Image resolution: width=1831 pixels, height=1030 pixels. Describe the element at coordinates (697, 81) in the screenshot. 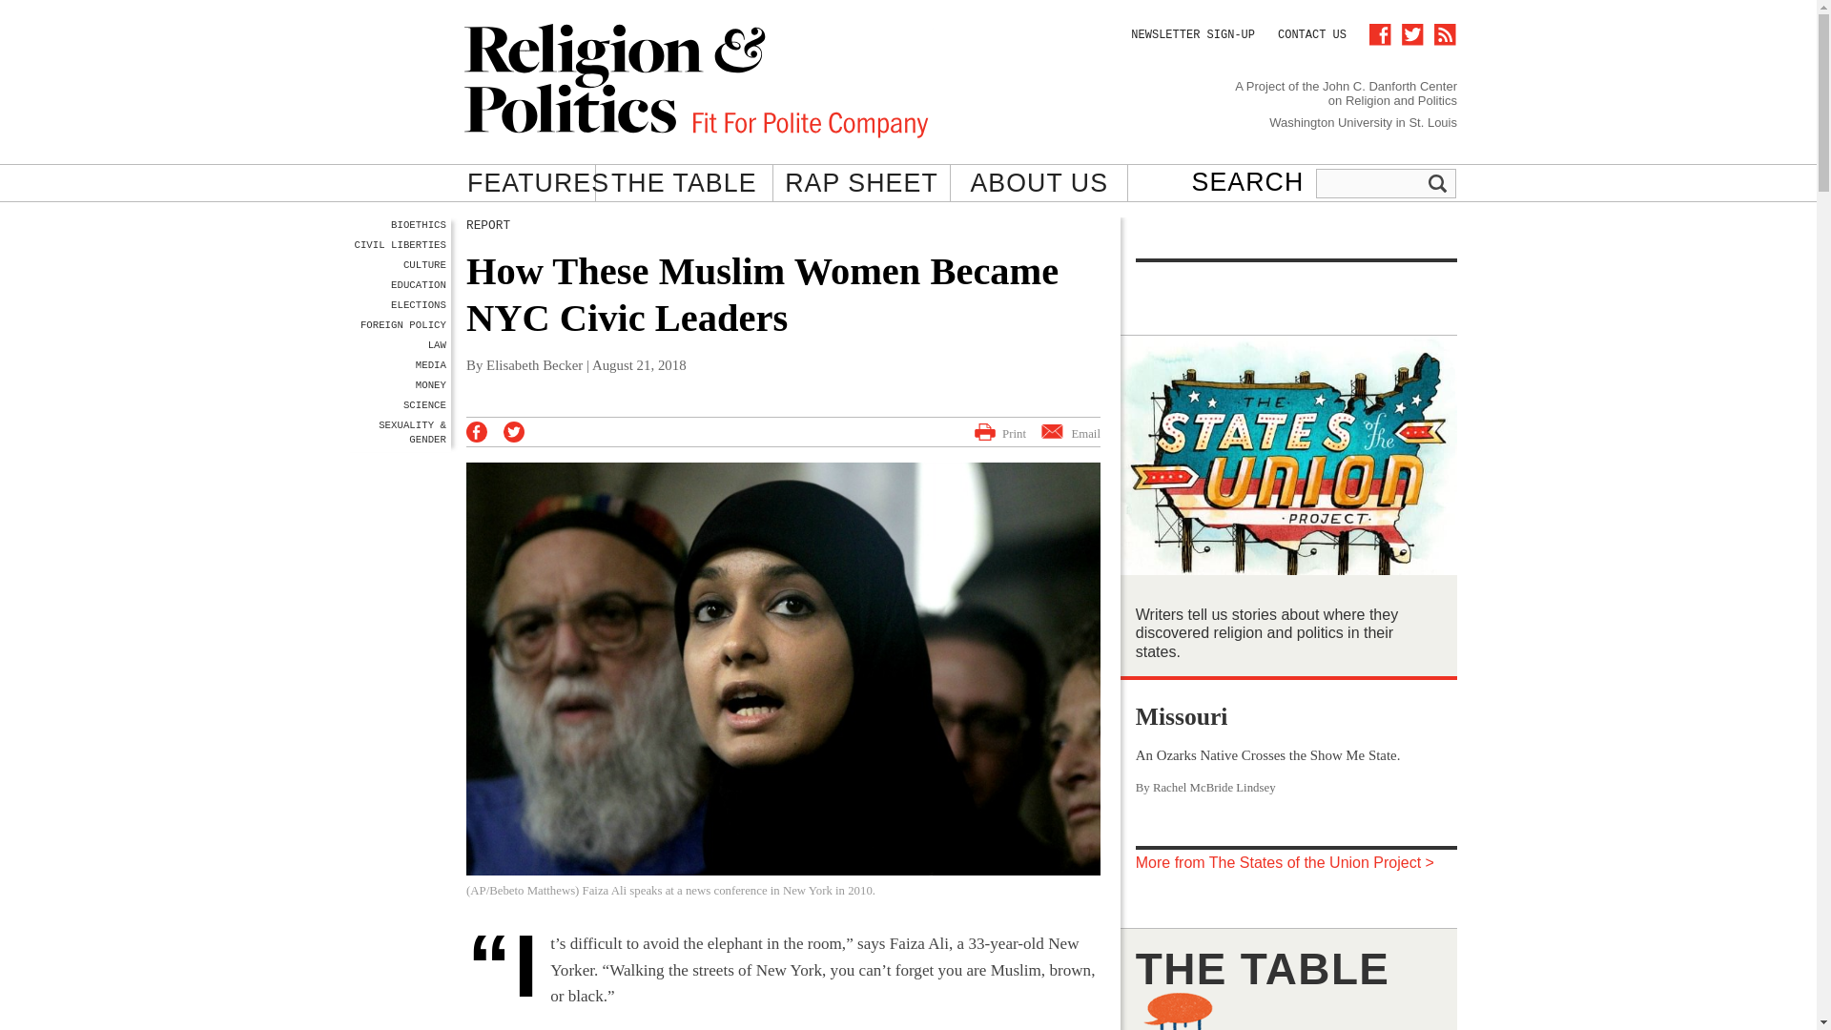

I see `Religion and Politics` at that location.